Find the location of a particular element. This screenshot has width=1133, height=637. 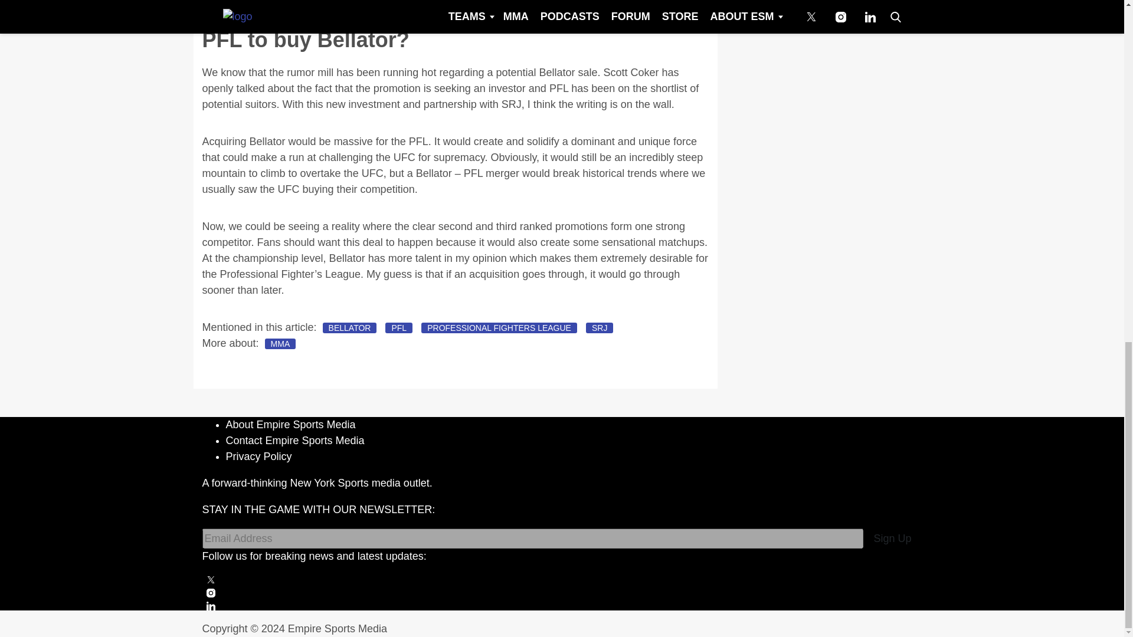

SRJ is located at coordinates (599, 327).